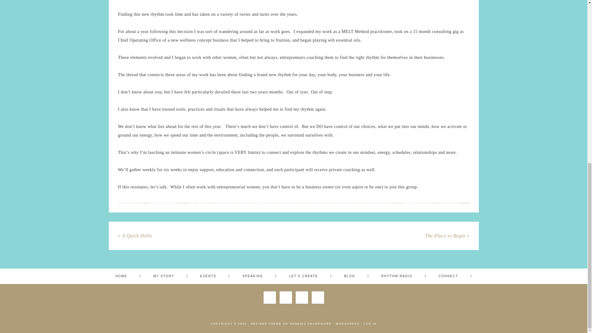  What do you see at coordinates (356, 276) in the screenshot?
I see `BLOG` at bounding box center [356, 276].